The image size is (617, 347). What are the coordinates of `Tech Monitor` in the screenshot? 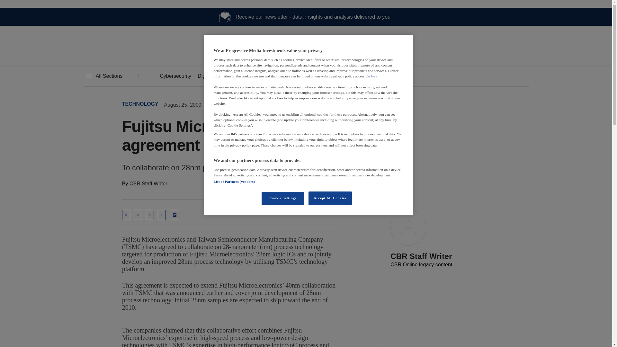 It's located at (306, 55).